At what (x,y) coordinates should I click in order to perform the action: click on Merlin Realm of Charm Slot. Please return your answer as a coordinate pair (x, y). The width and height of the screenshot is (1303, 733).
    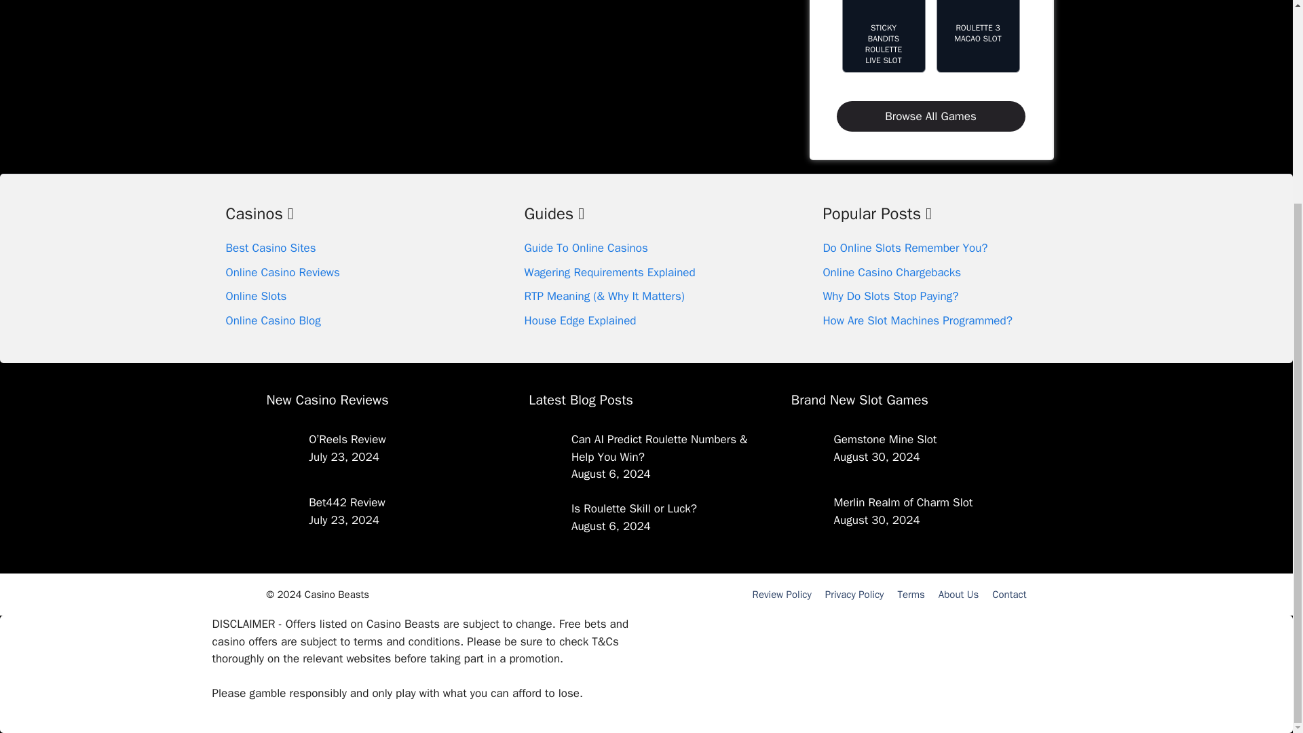
    Looking at the image, I should click on (903, 502).